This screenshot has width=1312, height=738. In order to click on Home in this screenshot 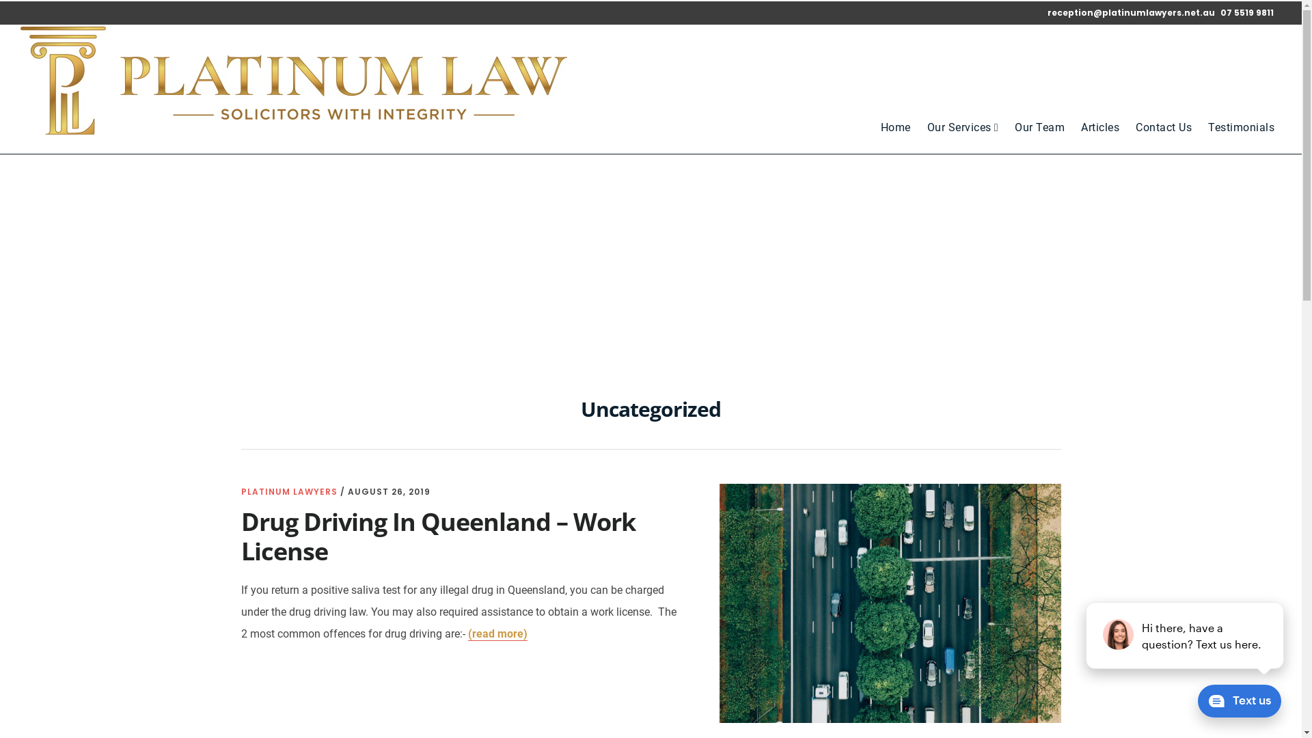, I will do `click(896, 128)`.